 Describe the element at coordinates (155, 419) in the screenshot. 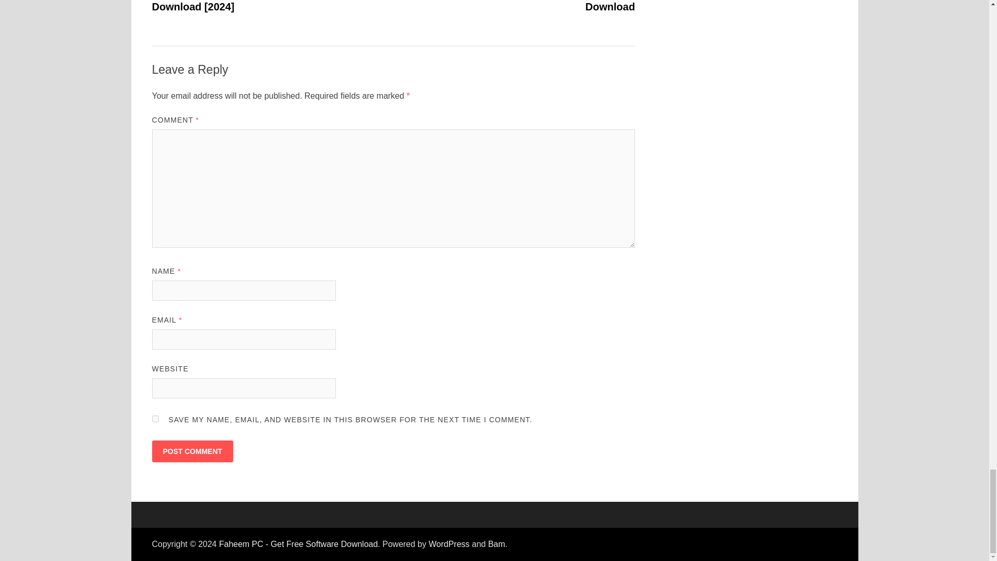

I see `yes` at that location.